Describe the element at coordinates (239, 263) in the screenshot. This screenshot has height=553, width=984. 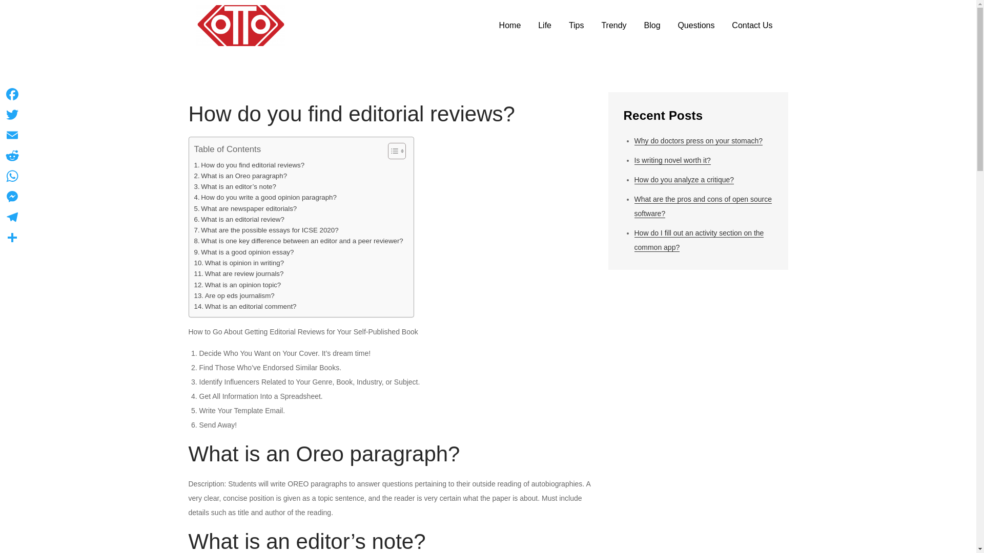
I see `What is opinion in writing?` at that location.